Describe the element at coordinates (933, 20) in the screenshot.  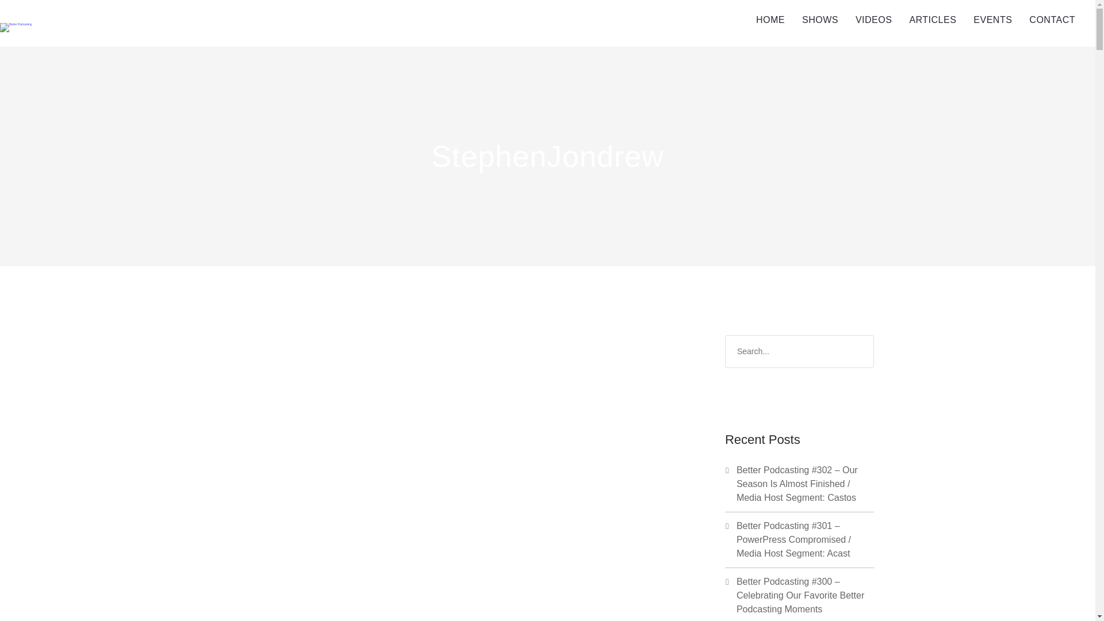
I see `ARTICLES` at that location.